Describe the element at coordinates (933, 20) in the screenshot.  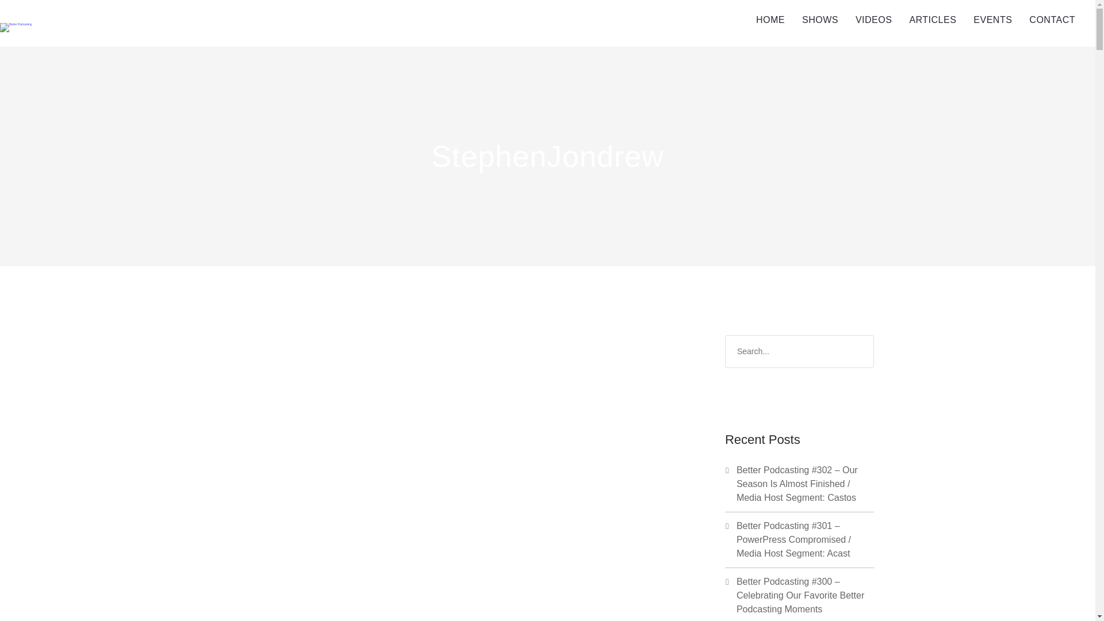
I see `ARTICLES` at that location.